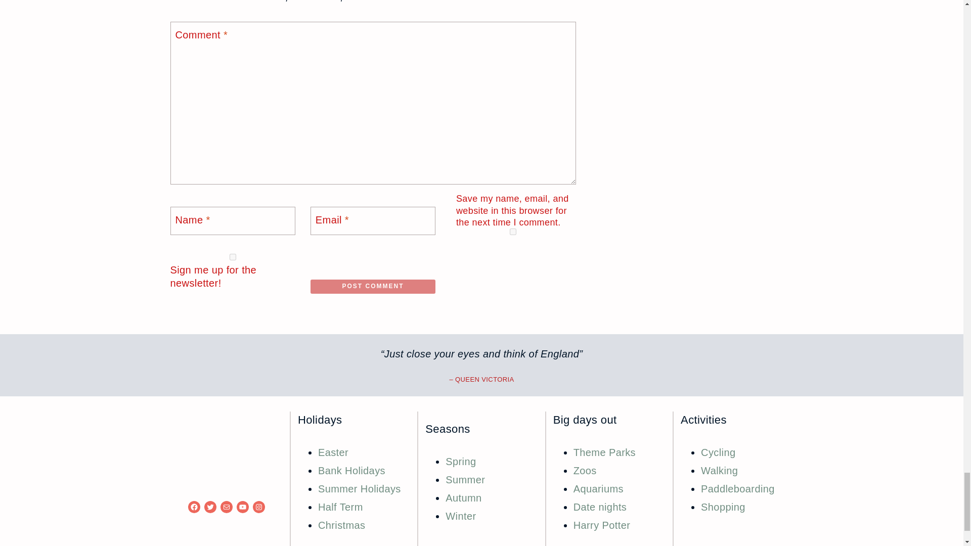  What do you see at coordinates (513, 232) in the screenshot?
I see `yes` at bounding box center [513, 232].